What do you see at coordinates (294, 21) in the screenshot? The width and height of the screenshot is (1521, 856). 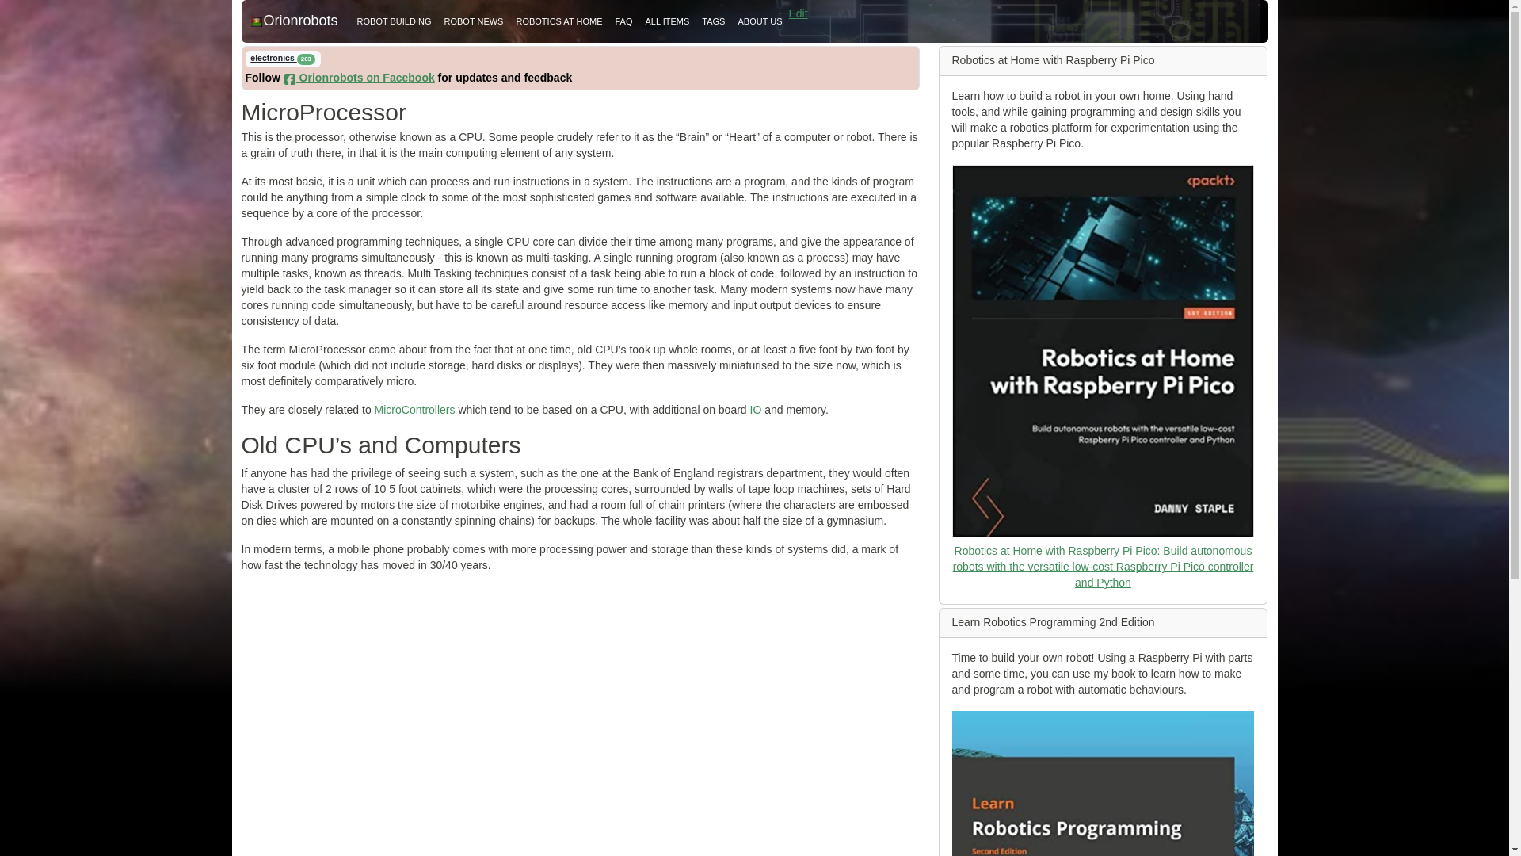 I see `Orionrobots` at bounding box center [294, 21].